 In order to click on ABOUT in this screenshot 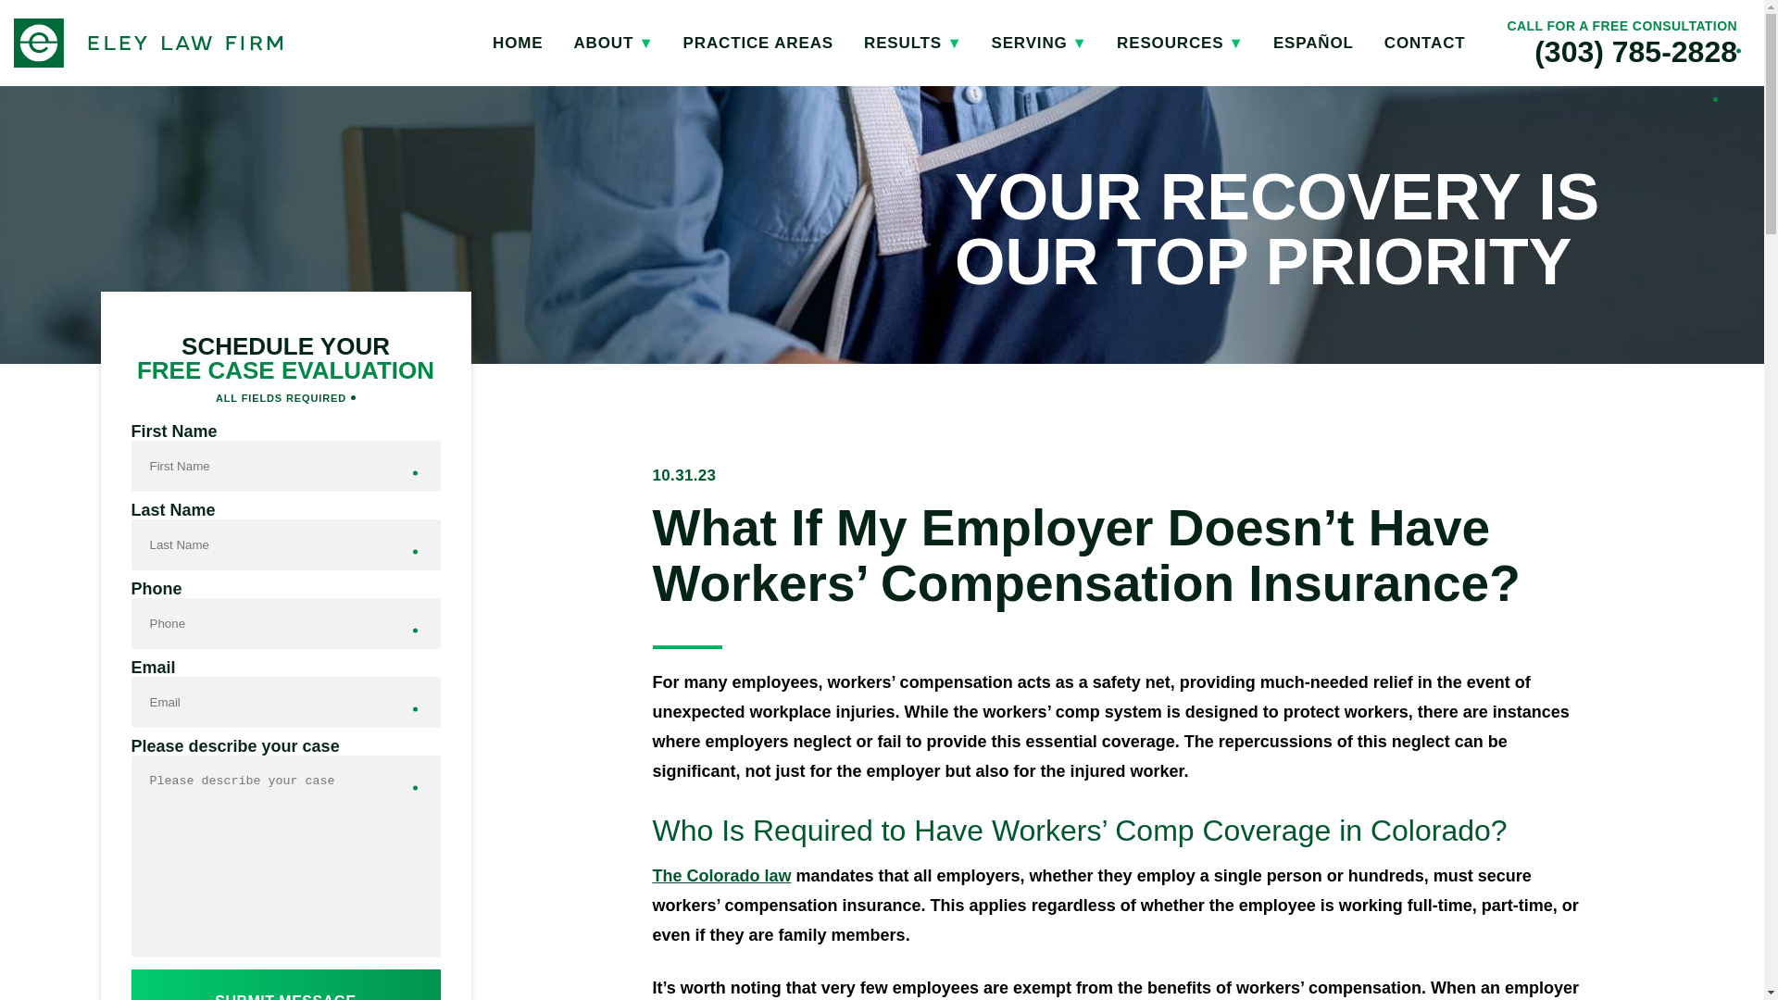, I will do `click(611, 43)`.